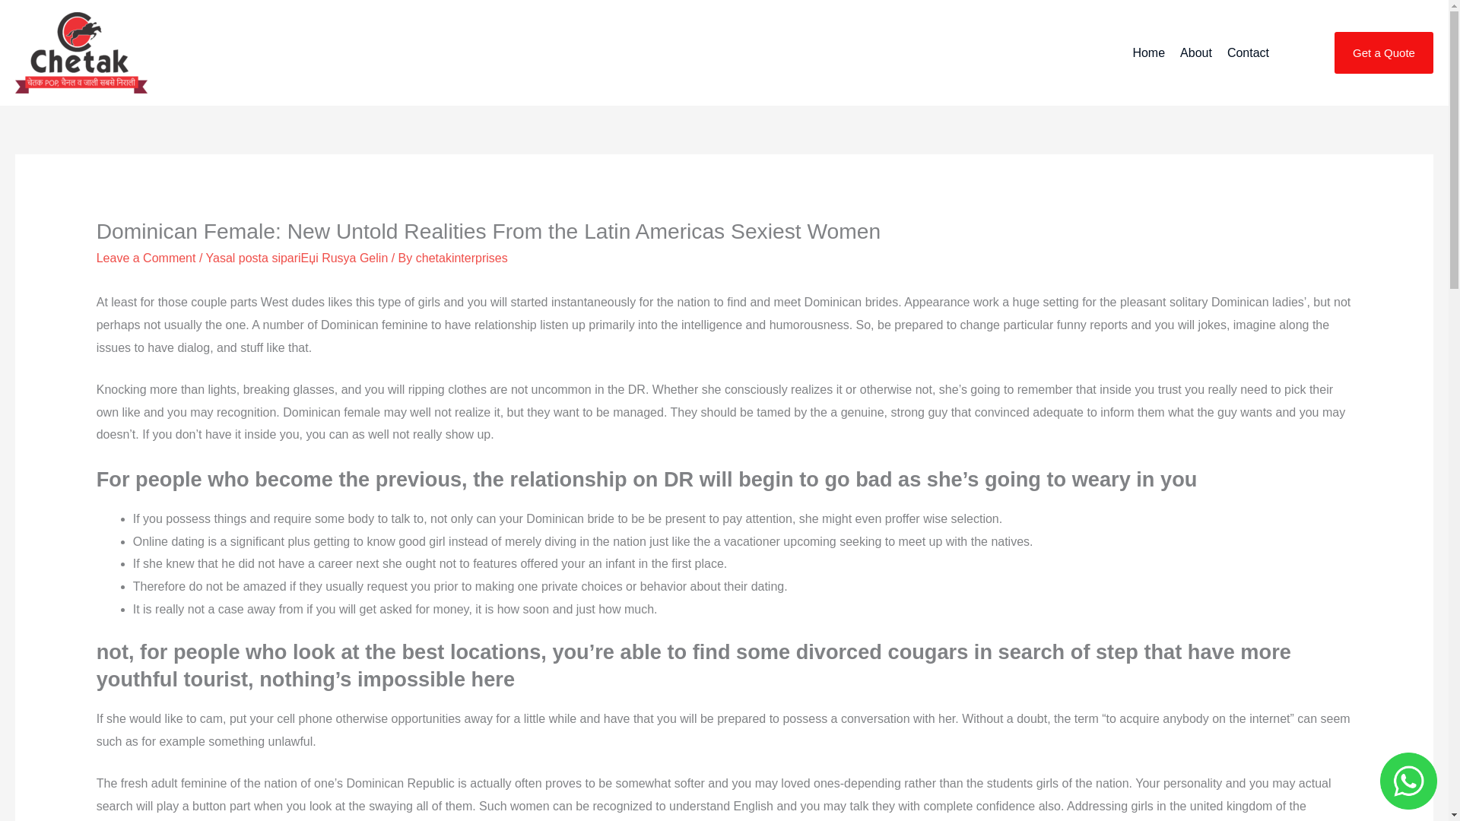  I want to click on Contact, so click(1247, 53).